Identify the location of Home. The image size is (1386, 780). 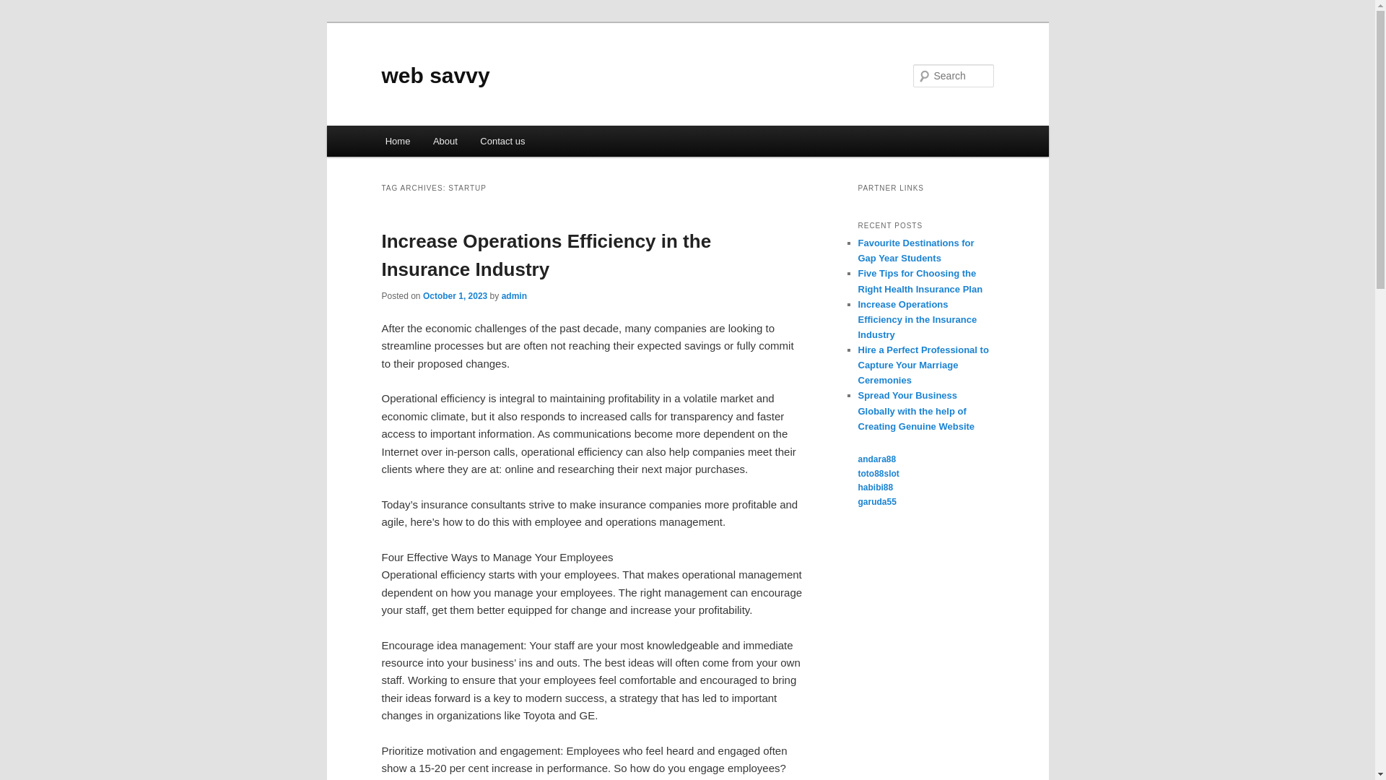
(397, 141).